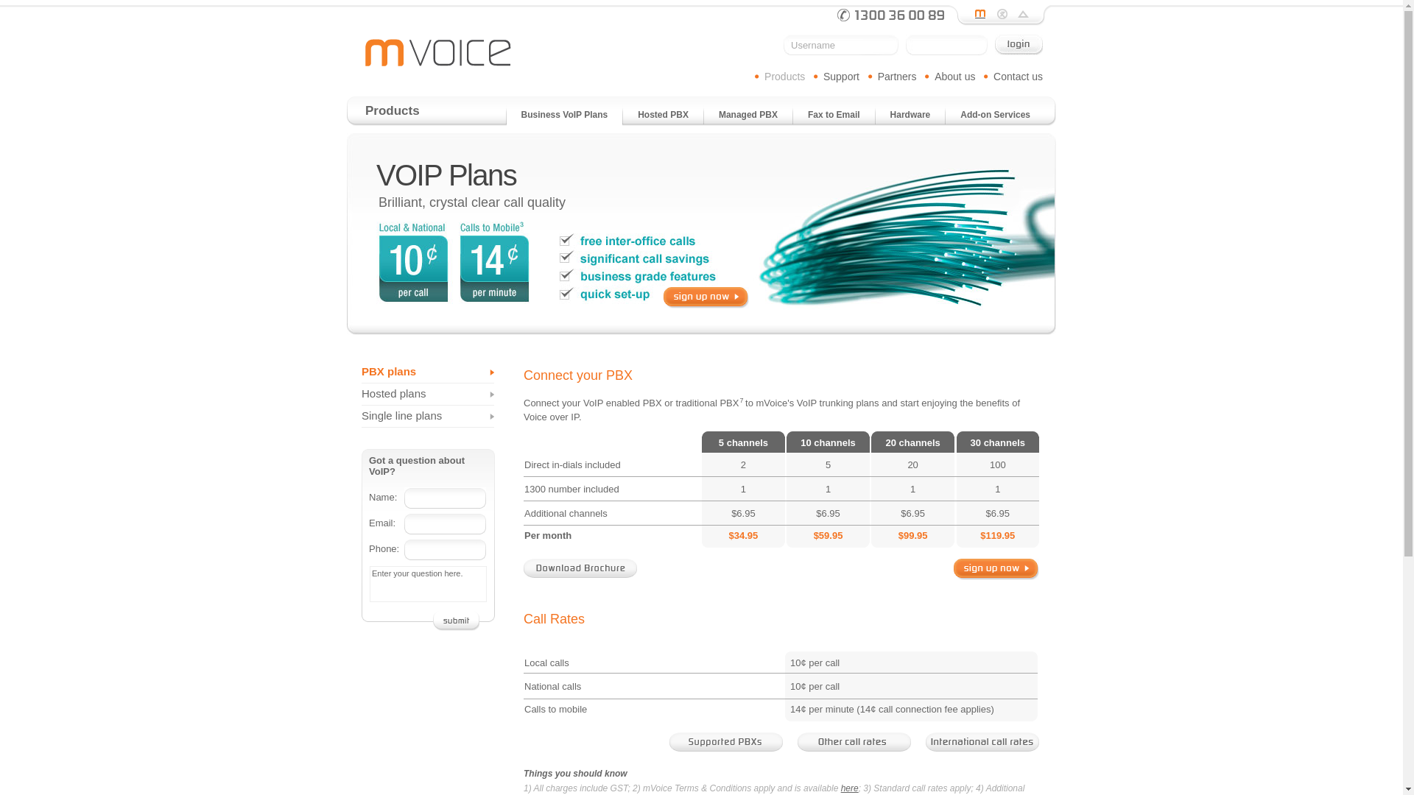 This screenshot has width=1414, height=795. What do you see at coordinates (891, 15) in the screenshot?
I see `Contact mVoice VoIP on 1300 36 00 89` at bounding box center [891, 15].